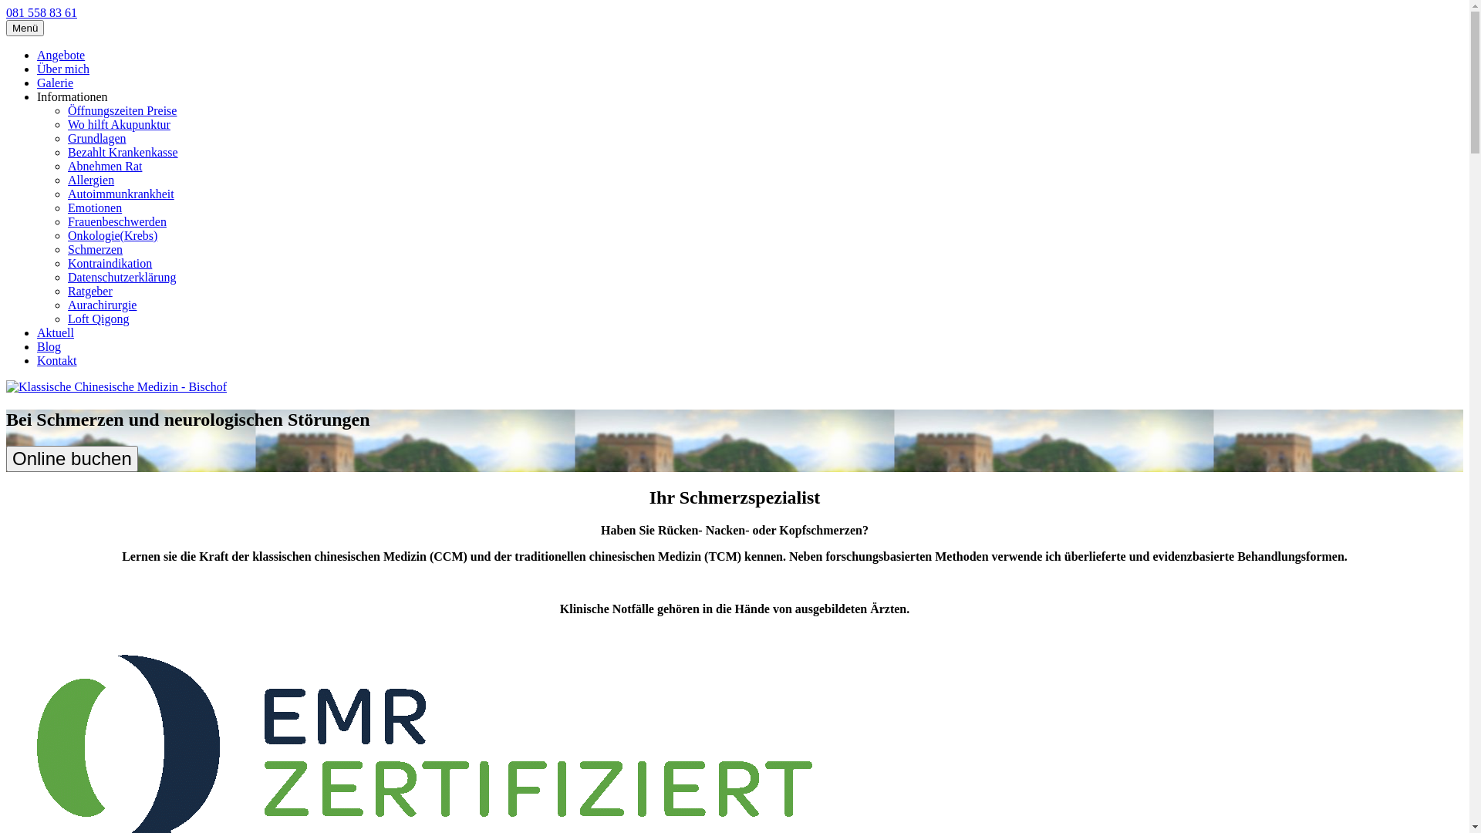 The image size is (1481, 833). Describe the element at coordinates (123, 153) in the screenshot. I see `Bezahlt Krankenkasse` at that location.